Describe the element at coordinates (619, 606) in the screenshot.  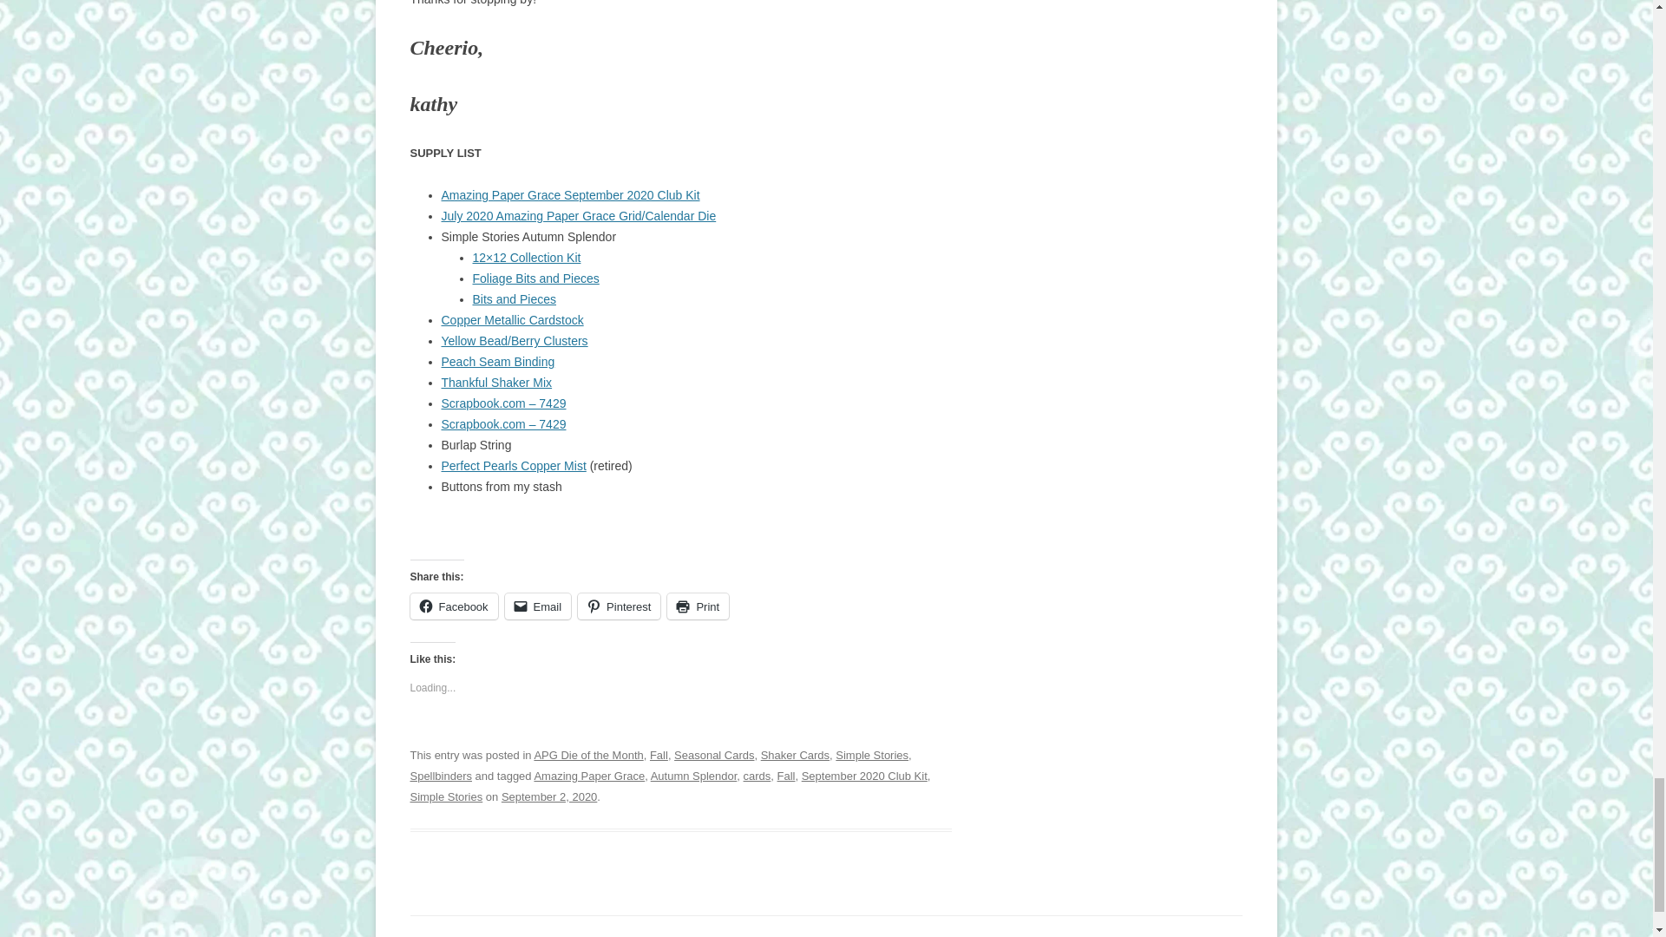
I see `Pinterest` at that location.